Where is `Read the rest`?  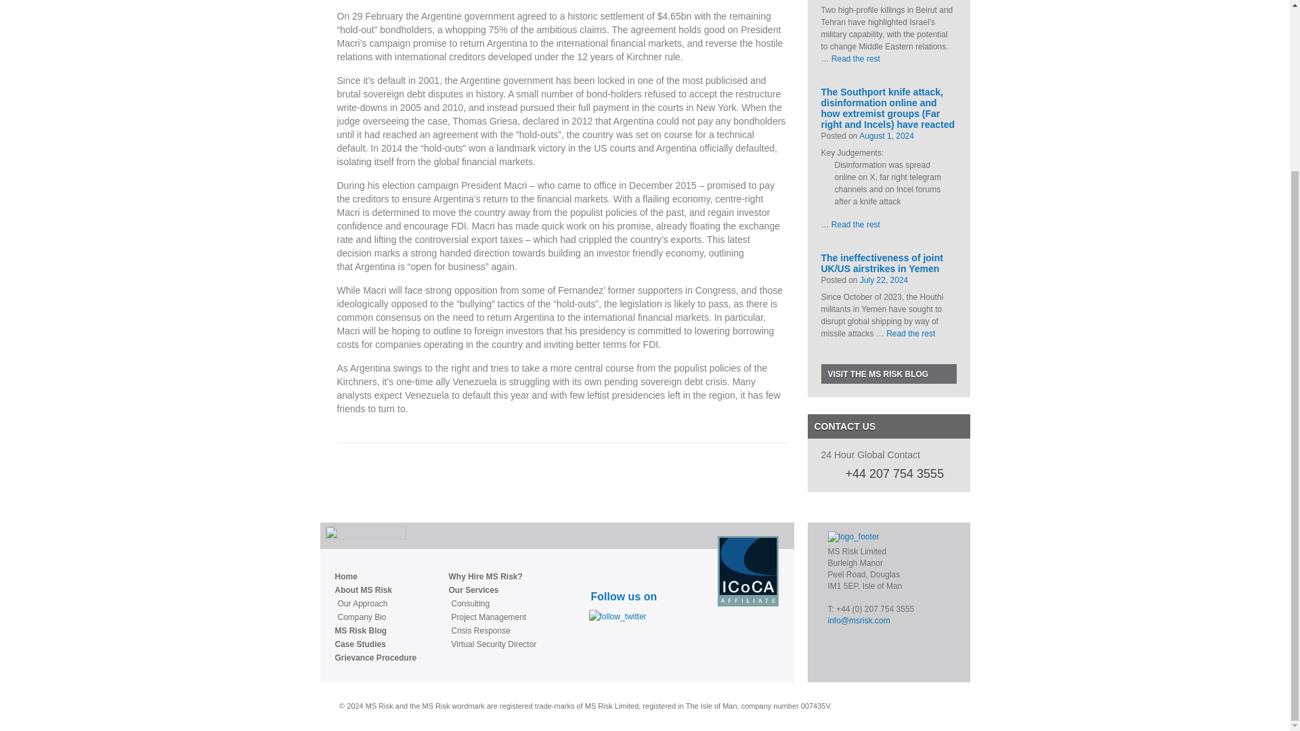
Read the rest is located at coordinates (856, 58).